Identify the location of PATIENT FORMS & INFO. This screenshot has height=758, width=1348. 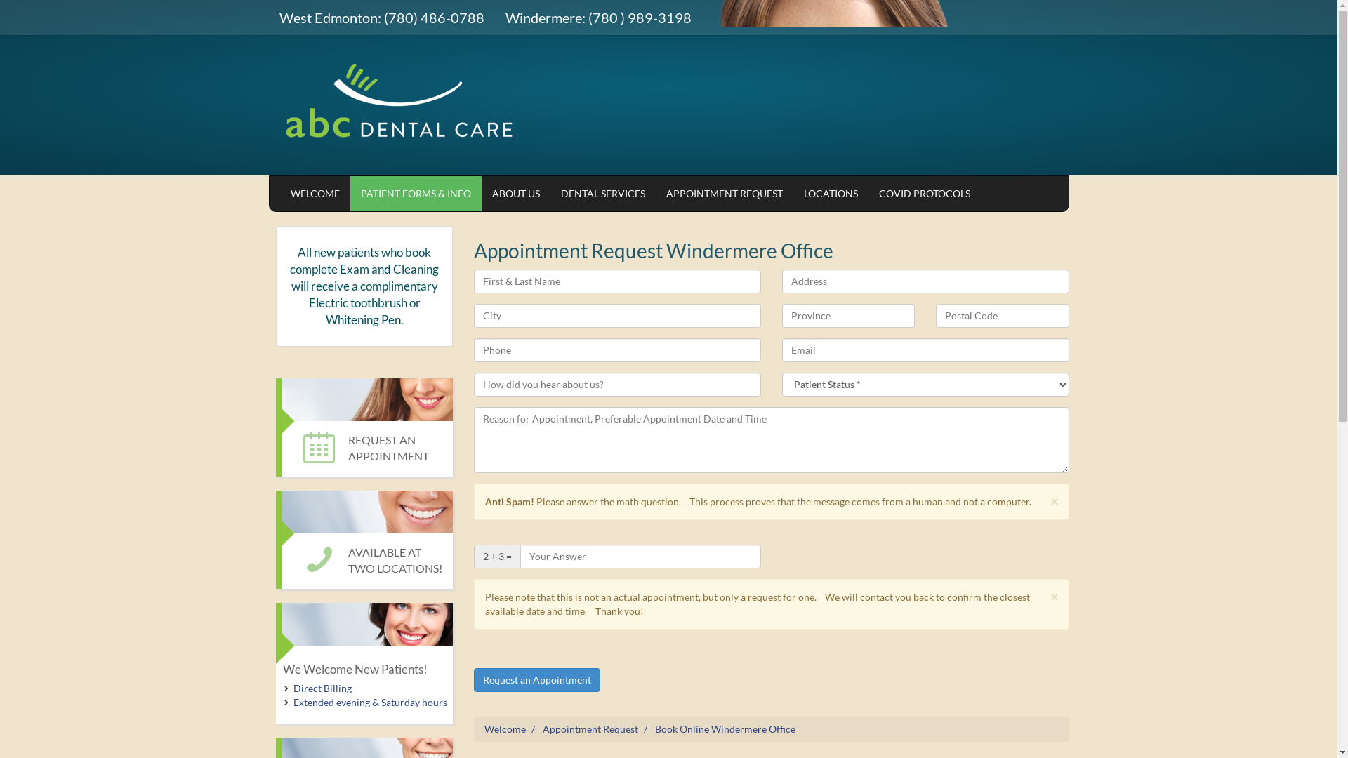
(416, 194).